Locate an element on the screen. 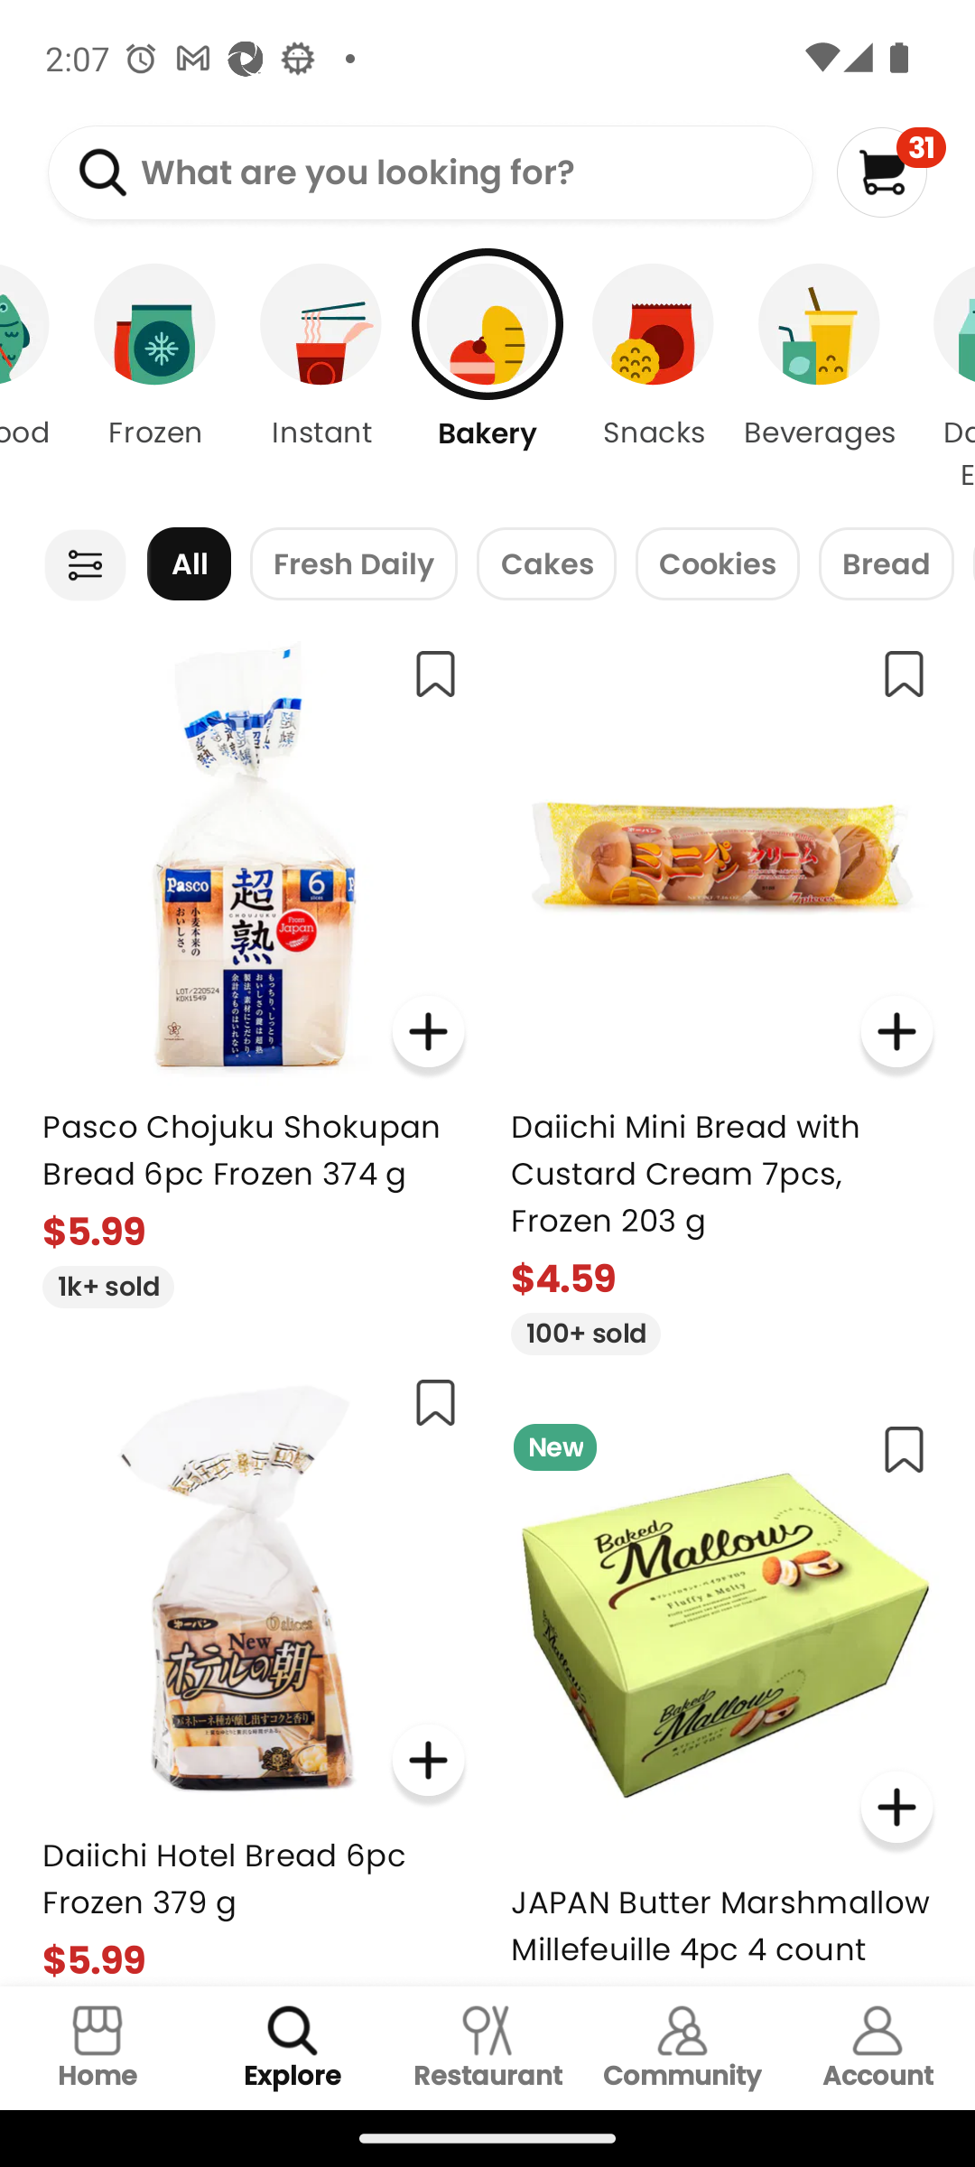 The image size is (975, 2167). Cookies is located at coordinates (717, 563).